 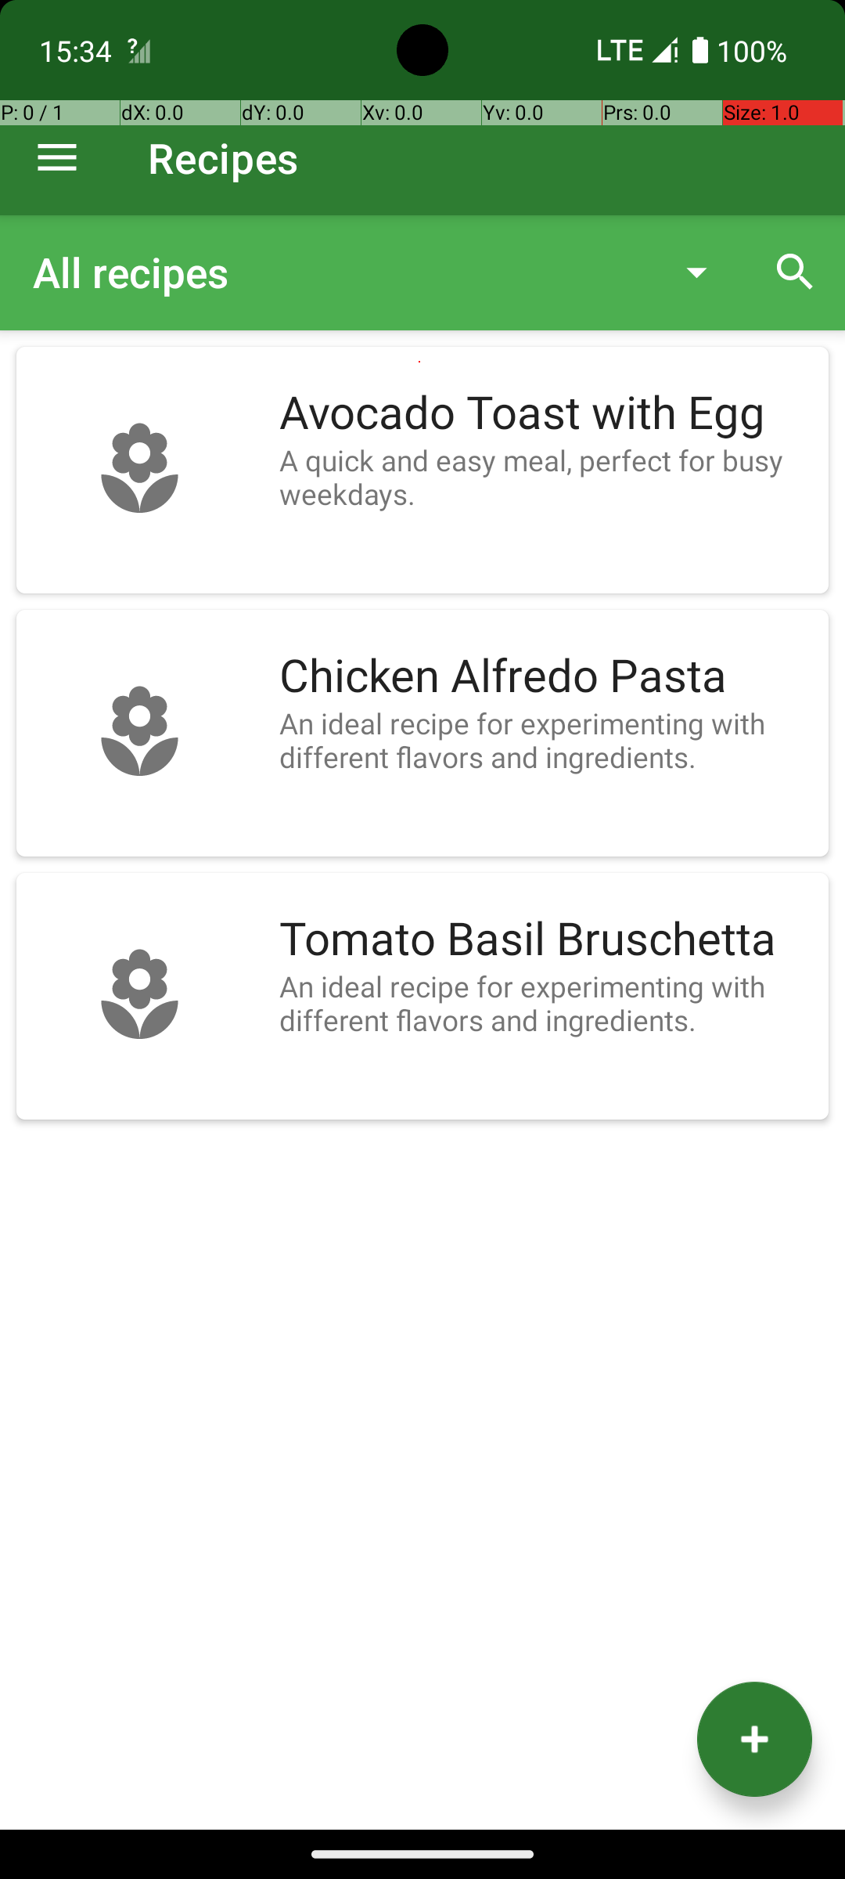 I want to click on Tomato Basil Bruschetta, so click(x=546, y=939).